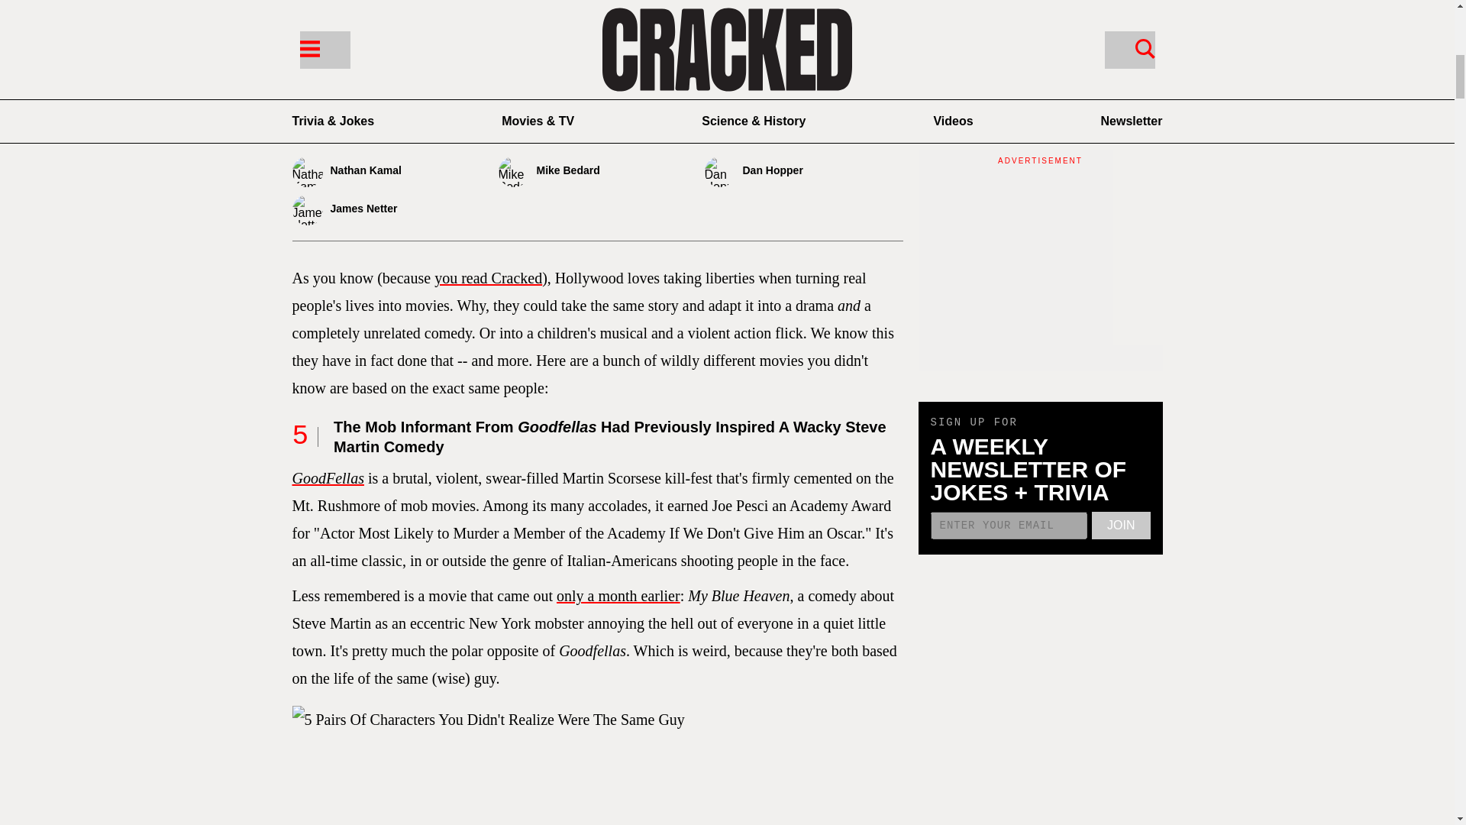 The height and width of the screenshot is (825, 1466). I want to click on Mike Bedard, so click(597, 172).